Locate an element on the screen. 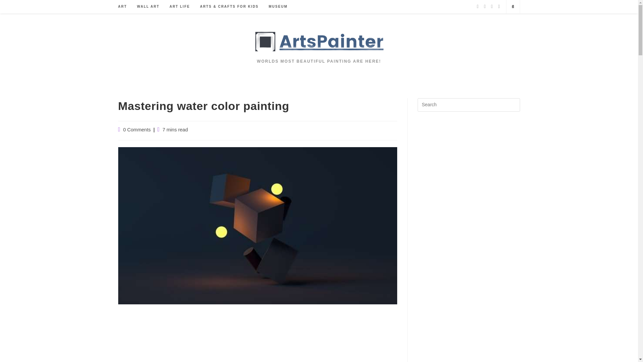  ART LIFE is located at coordinates (180, 7).